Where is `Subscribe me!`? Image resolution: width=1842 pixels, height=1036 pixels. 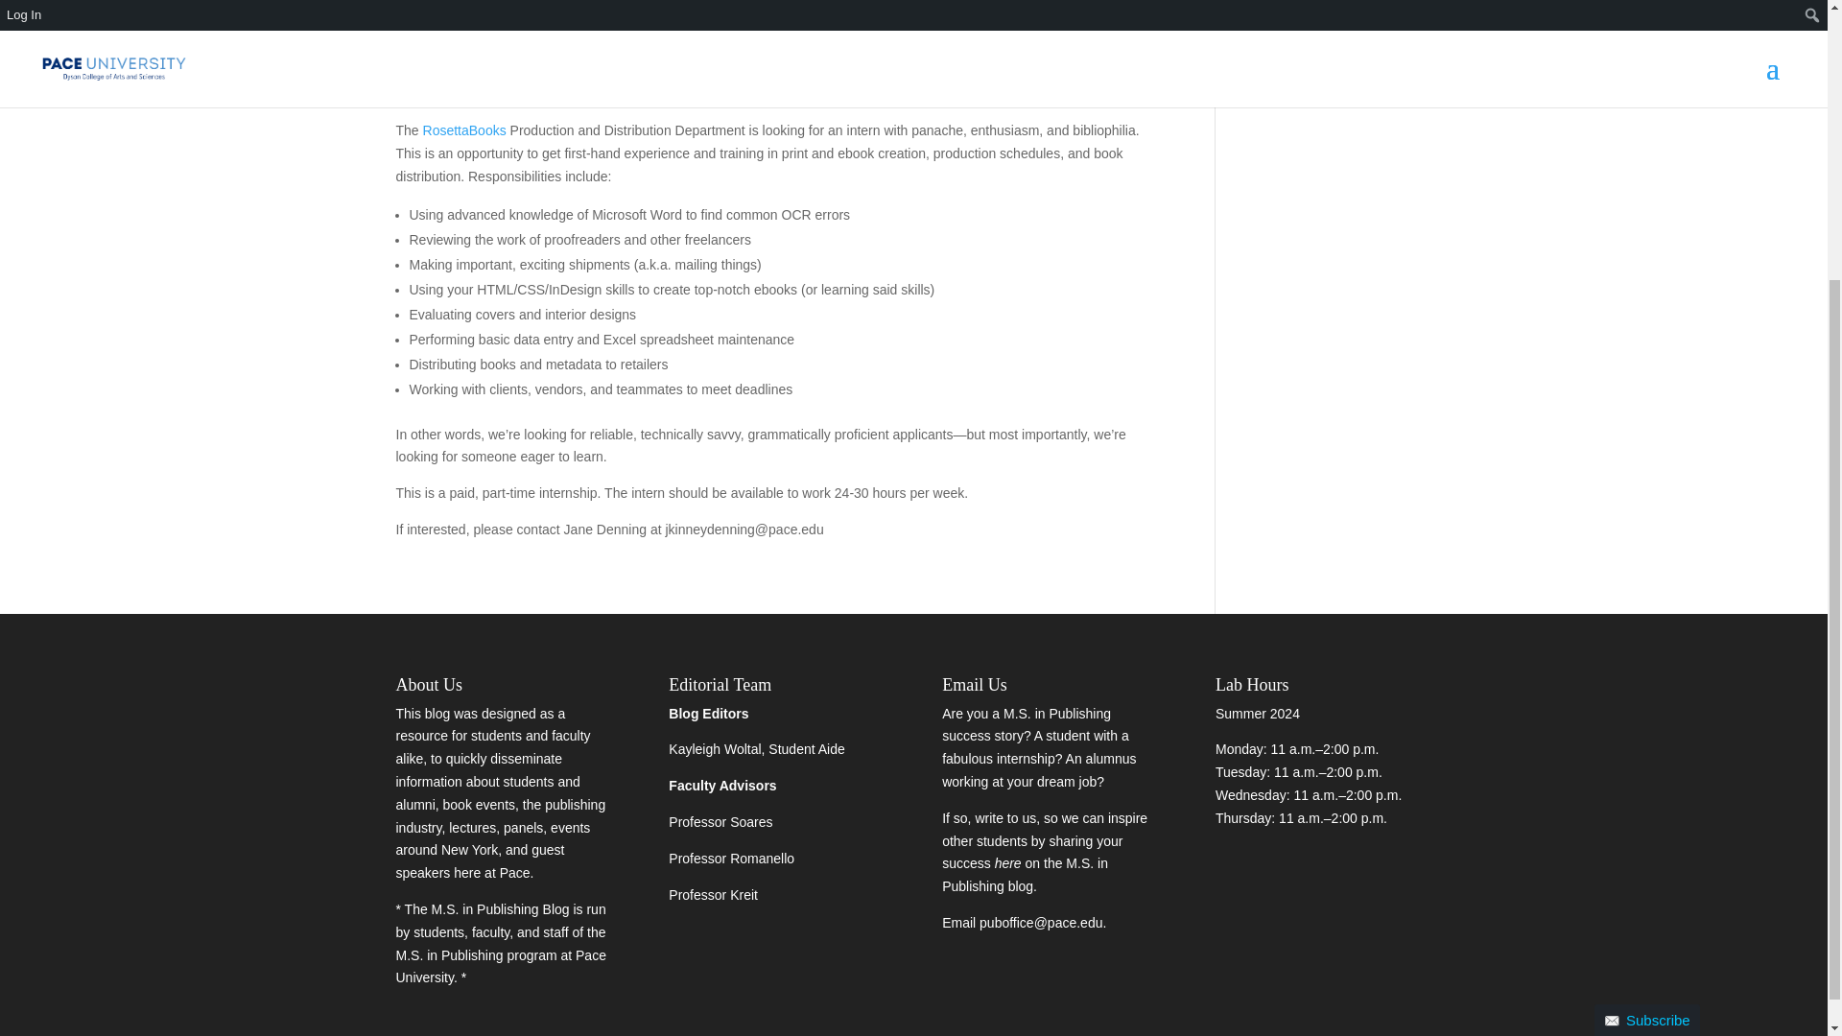
Subscribe me! is located at coordinates (1329, 863).